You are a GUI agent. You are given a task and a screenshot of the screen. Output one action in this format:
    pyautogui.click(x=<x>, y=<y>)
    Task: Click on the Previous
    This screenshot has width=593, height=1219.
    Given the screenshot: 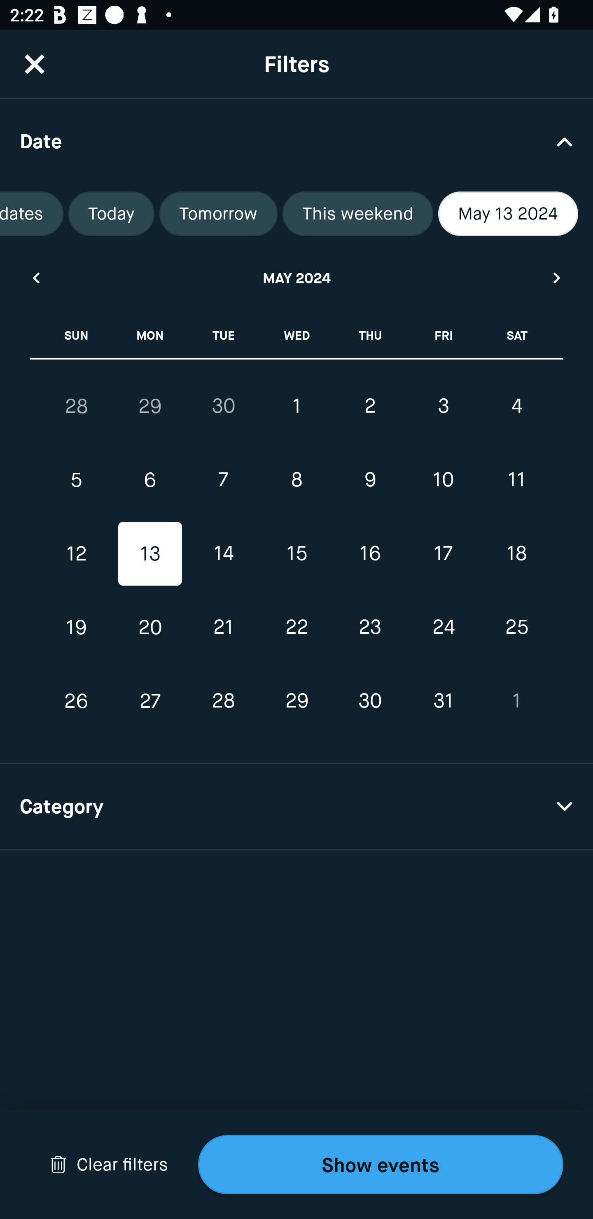 What is the action you would take?
    pyautogui.click(x=35, y=278)
    